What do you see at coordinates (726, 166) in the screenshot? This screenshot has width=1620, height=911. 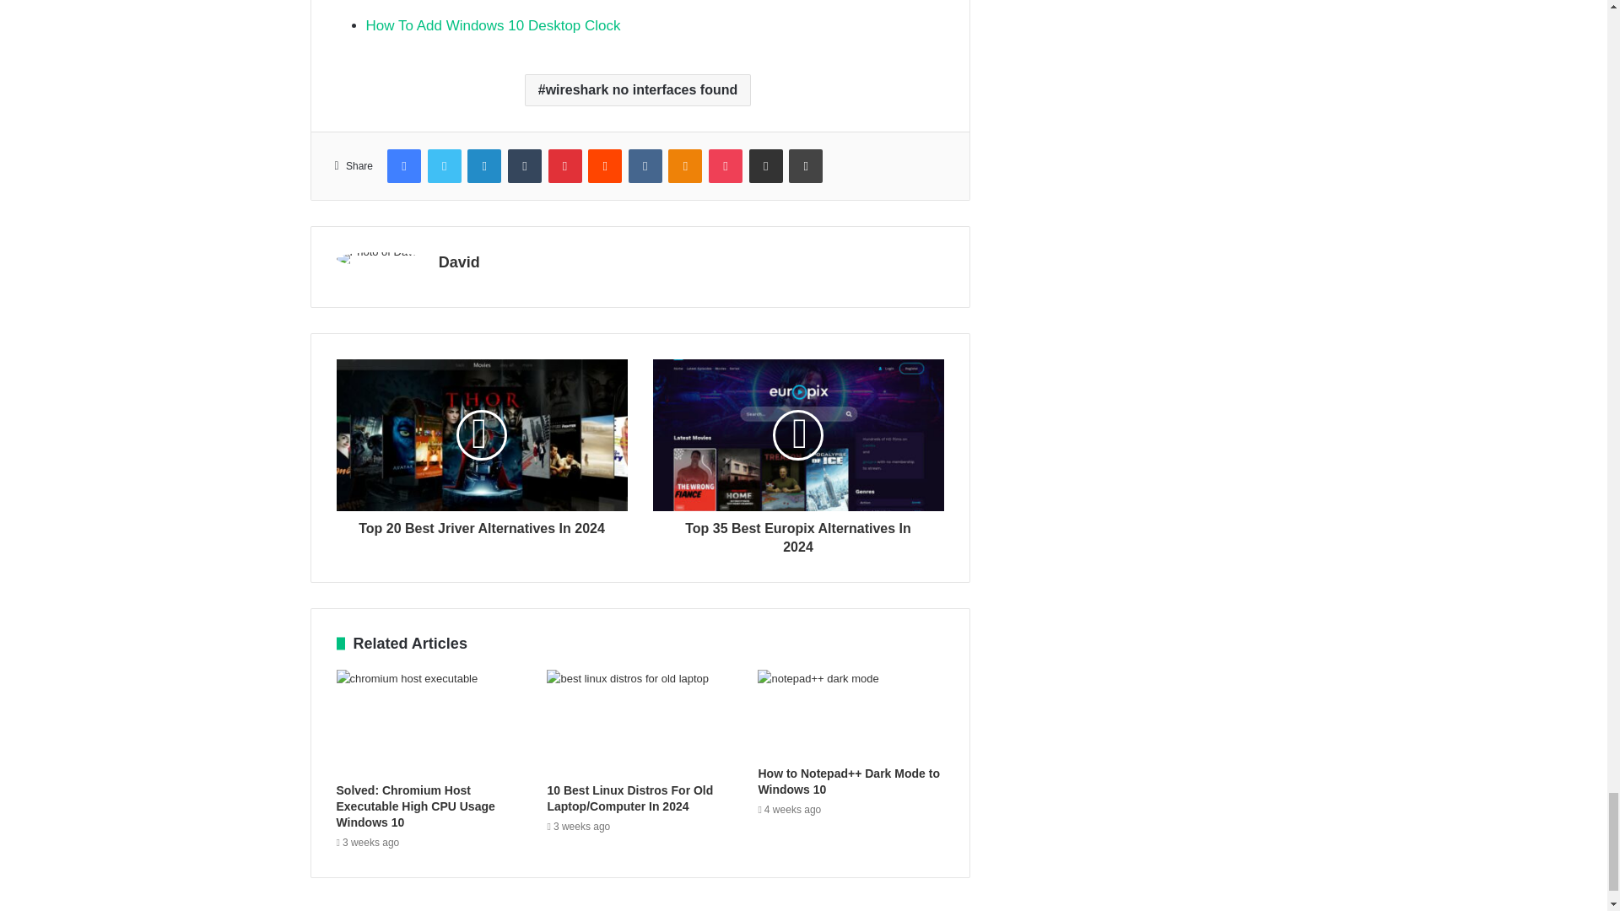 I see `Pocket` at bounding box center [726, 166].